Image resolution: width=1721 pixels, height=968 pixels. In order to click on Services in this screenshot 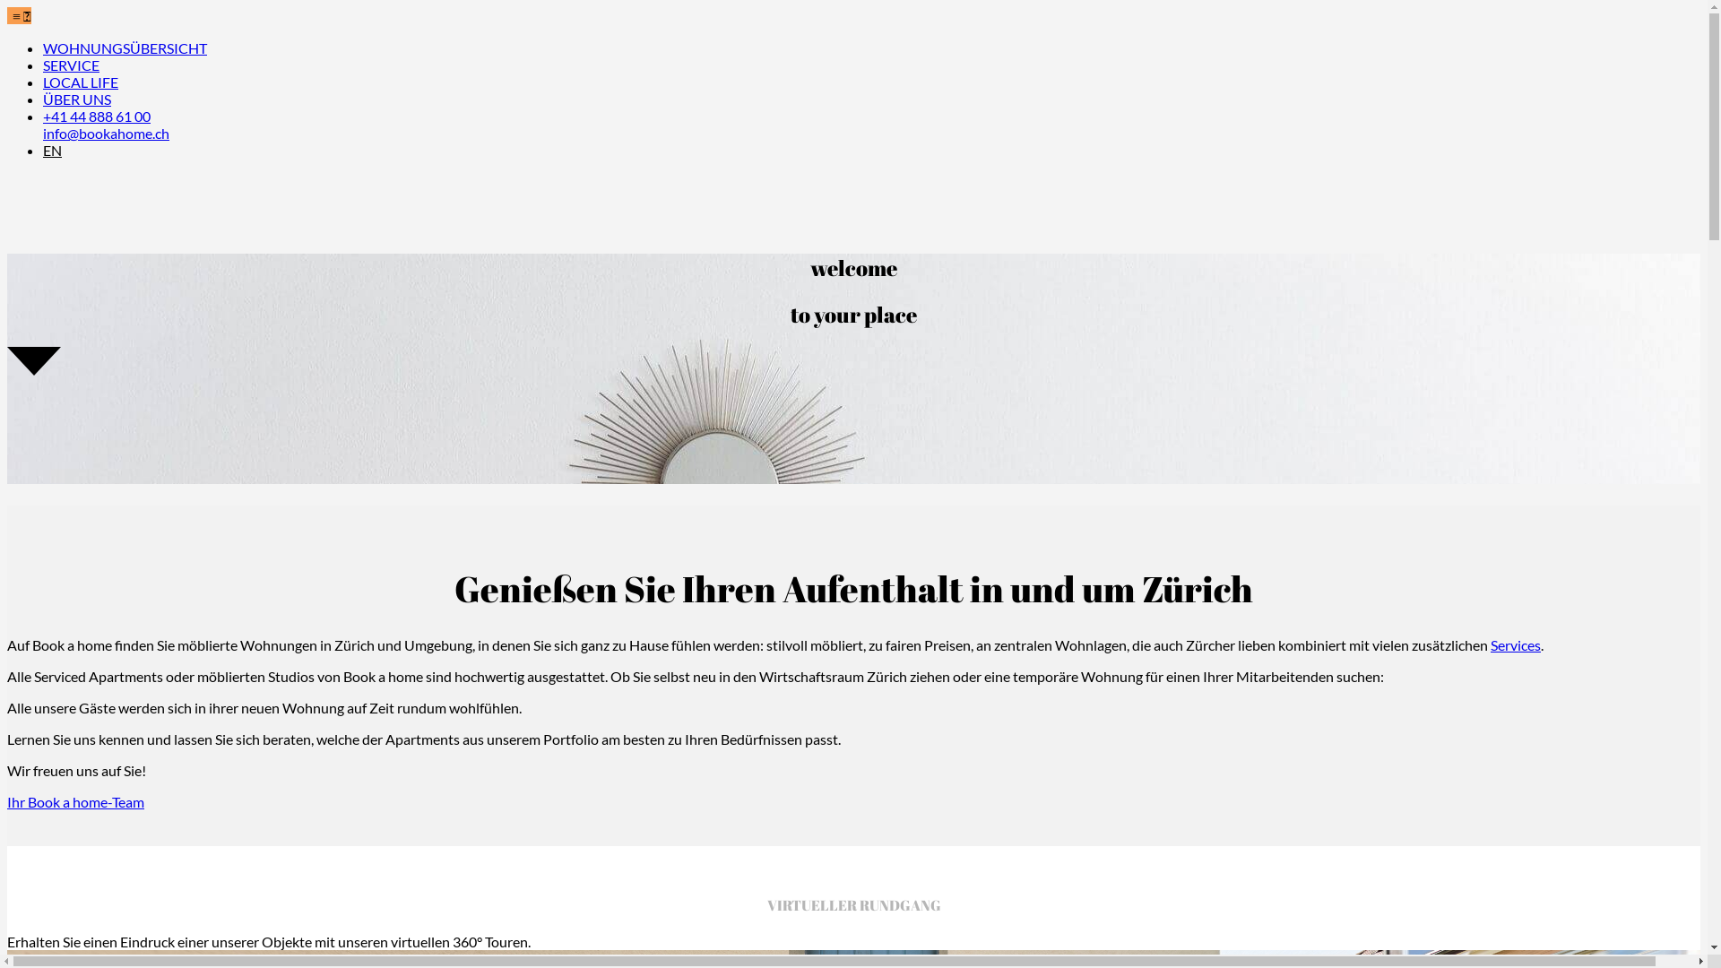, I will do `click(1516, 645)`.